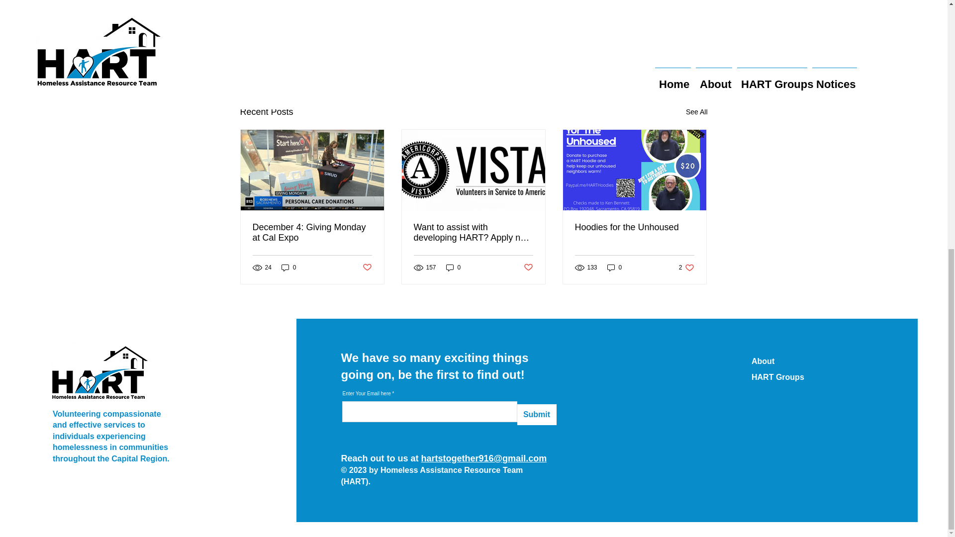 The height and width of the screenshot is (537, 955). I want to click on 0, so click(454, 268).